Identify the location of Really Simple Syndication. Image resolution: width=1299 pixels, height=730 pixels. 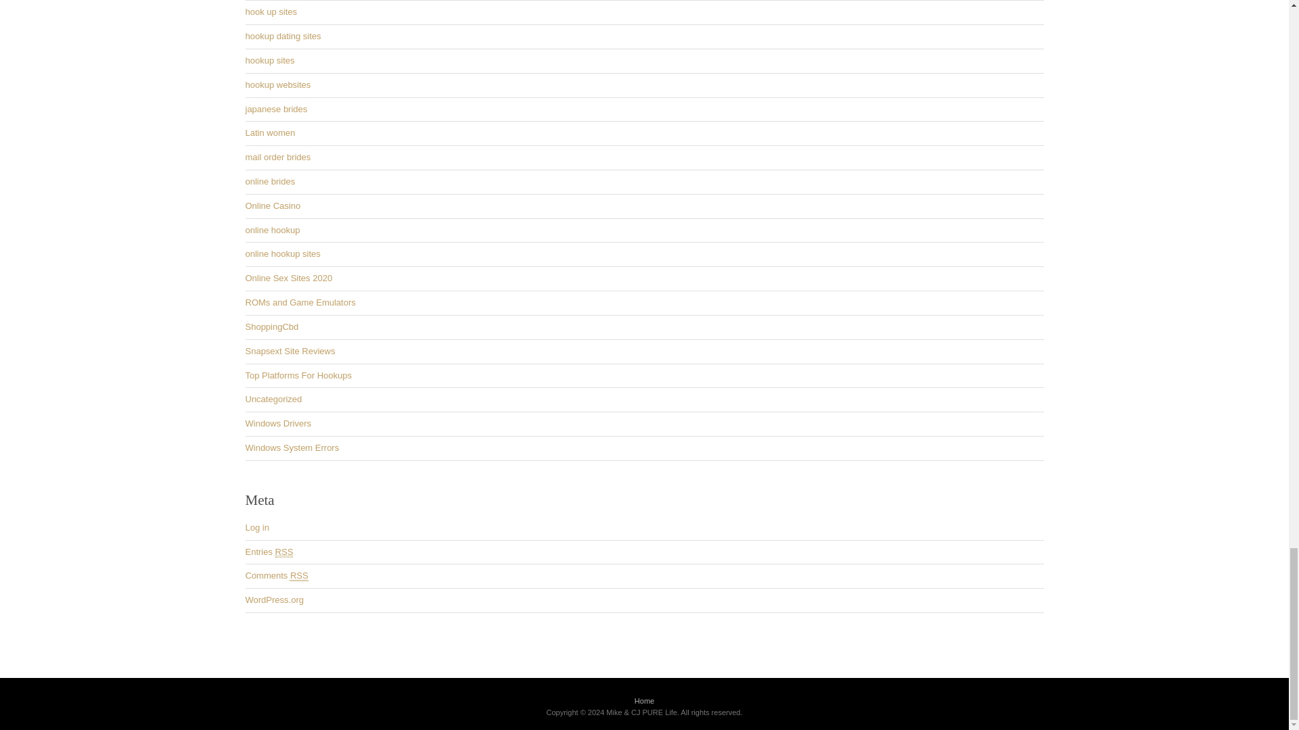
(284, 552).